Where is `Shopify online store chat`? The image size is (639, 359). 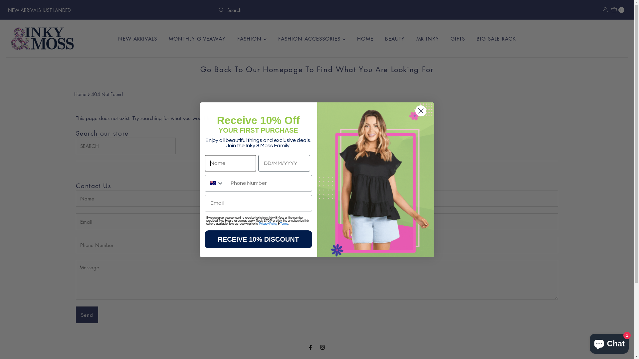 Shopify online store chat is located at coordinates (609, 342).